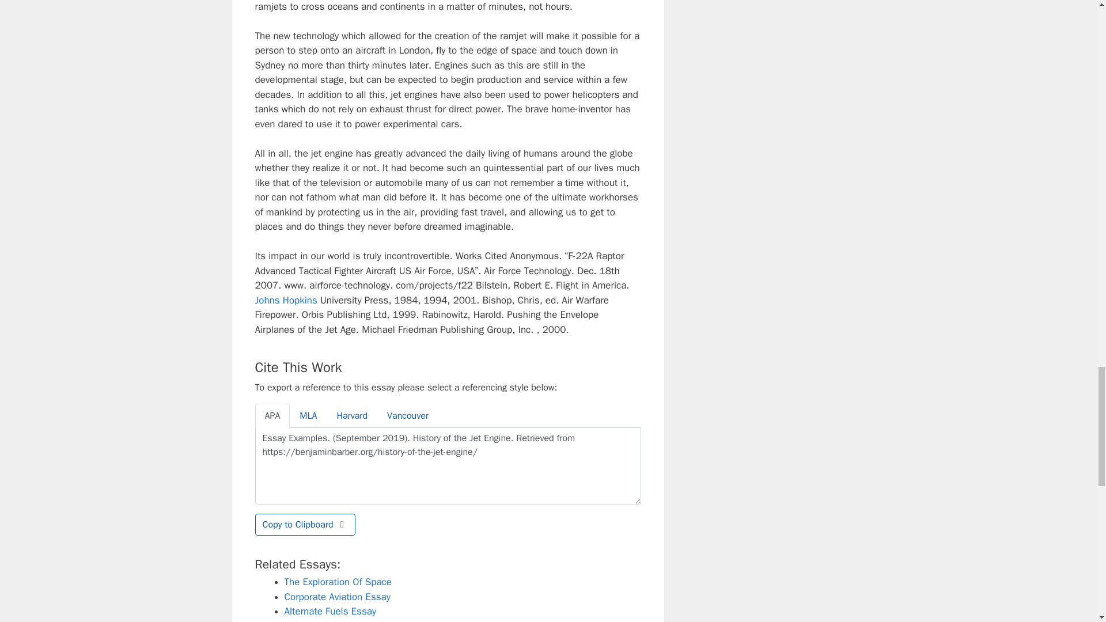  I want to click on Harvard, so click(351, 416).